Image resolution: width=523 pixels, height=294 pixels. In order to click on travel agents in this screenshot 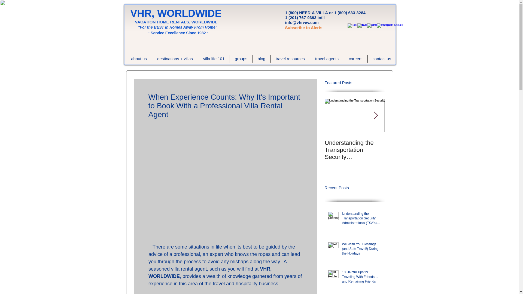, I will do `click(327, 59)`.